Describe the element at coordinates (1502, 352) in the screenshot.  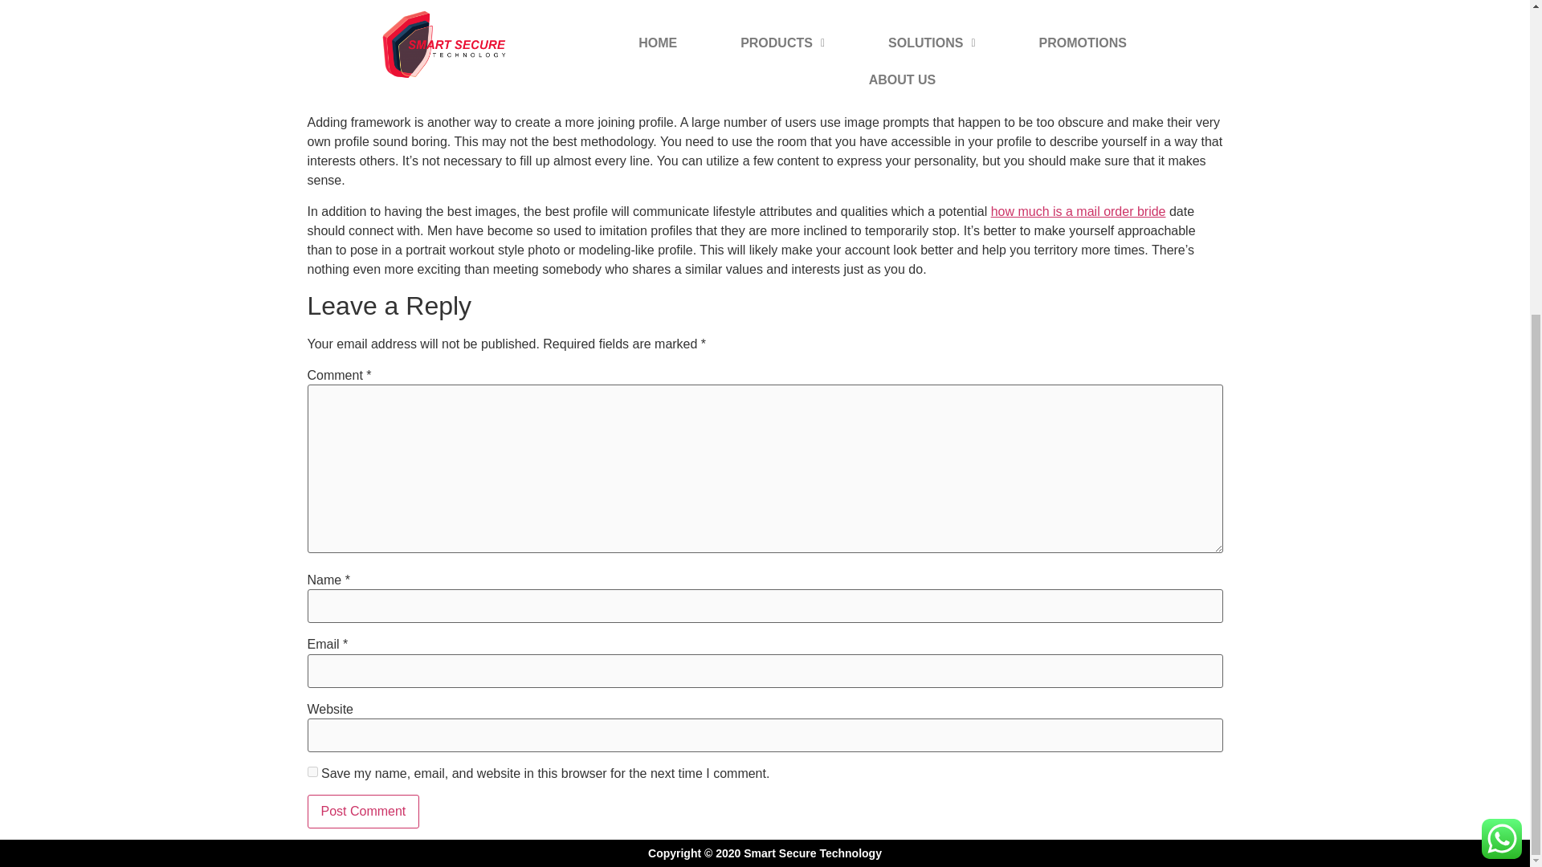
I see `WhatsApp us` at that location.